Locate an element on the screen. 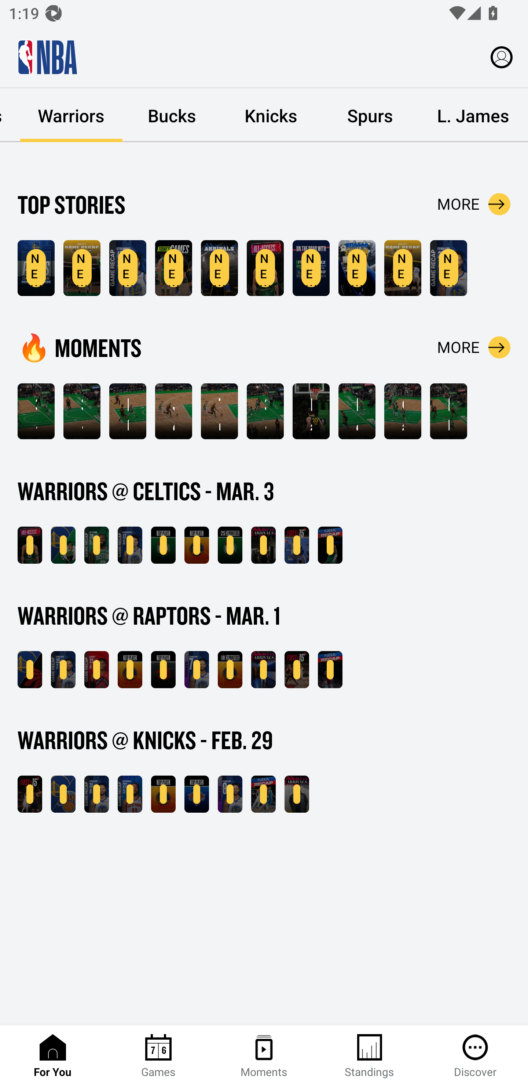  Discover is located at coordinates (475, 1056).